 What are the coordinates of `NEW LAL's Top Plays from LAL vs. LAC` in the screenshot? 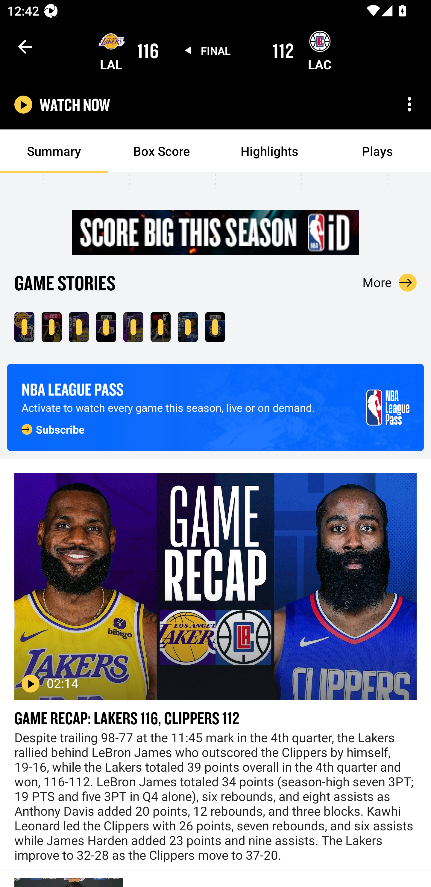 It's located at (106, 327).